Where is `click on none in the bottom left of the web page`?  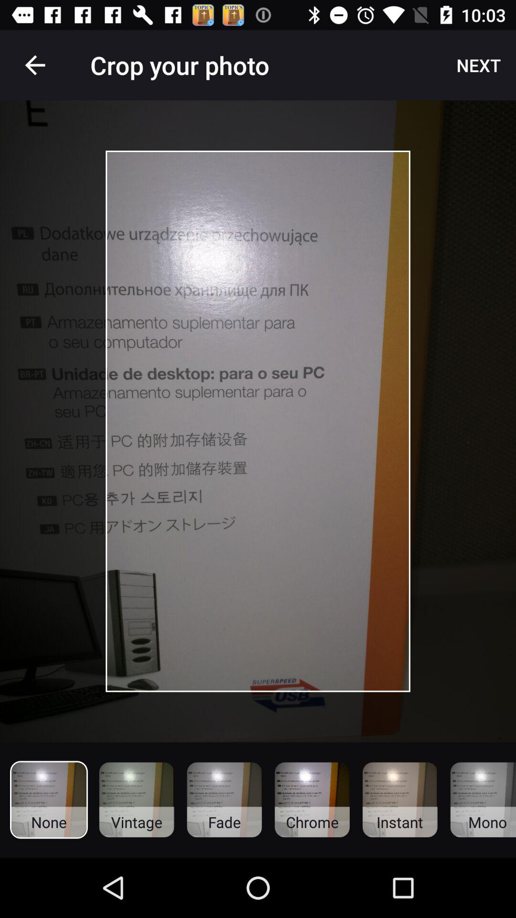 click on none in the bottom left of the web page is located at coordinates (49, 799).